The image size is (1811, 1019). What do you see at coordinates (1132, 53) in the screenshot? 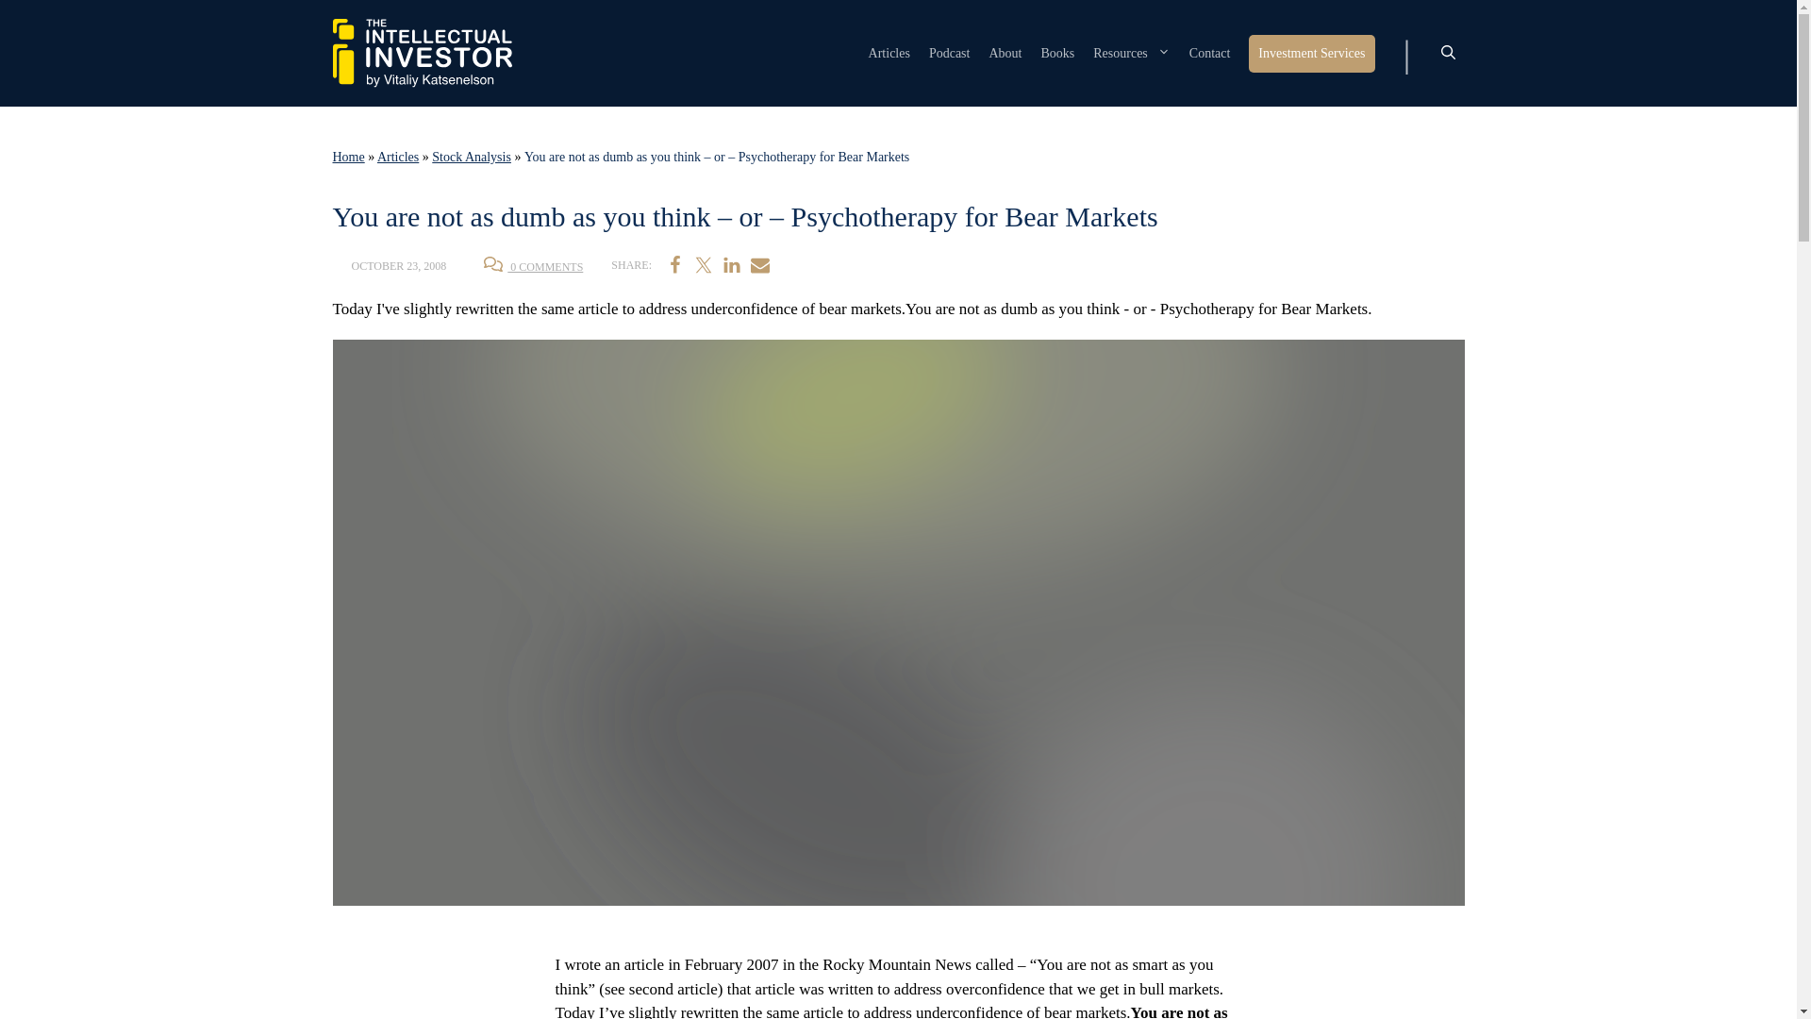
I see `Resources` at bounding box center [1132, 53].